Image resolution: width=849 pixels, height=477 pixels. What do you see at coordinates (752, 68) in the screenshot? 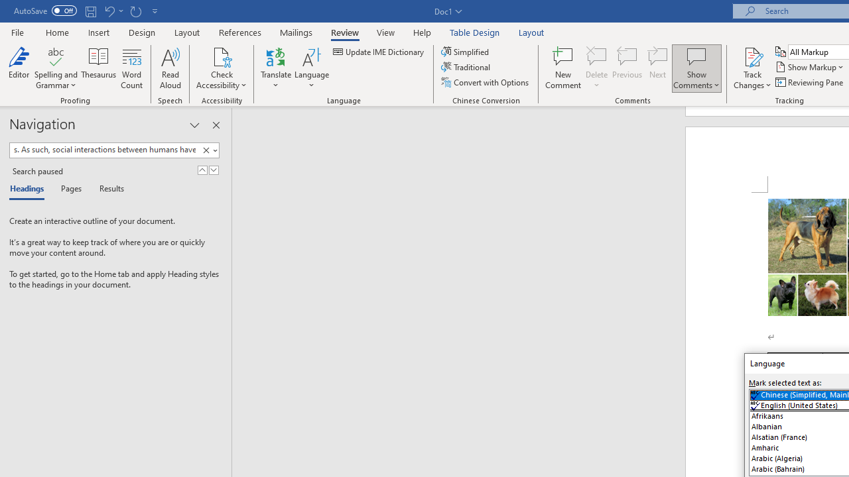
I see `Track Changes` at bounding box center [752, 68].